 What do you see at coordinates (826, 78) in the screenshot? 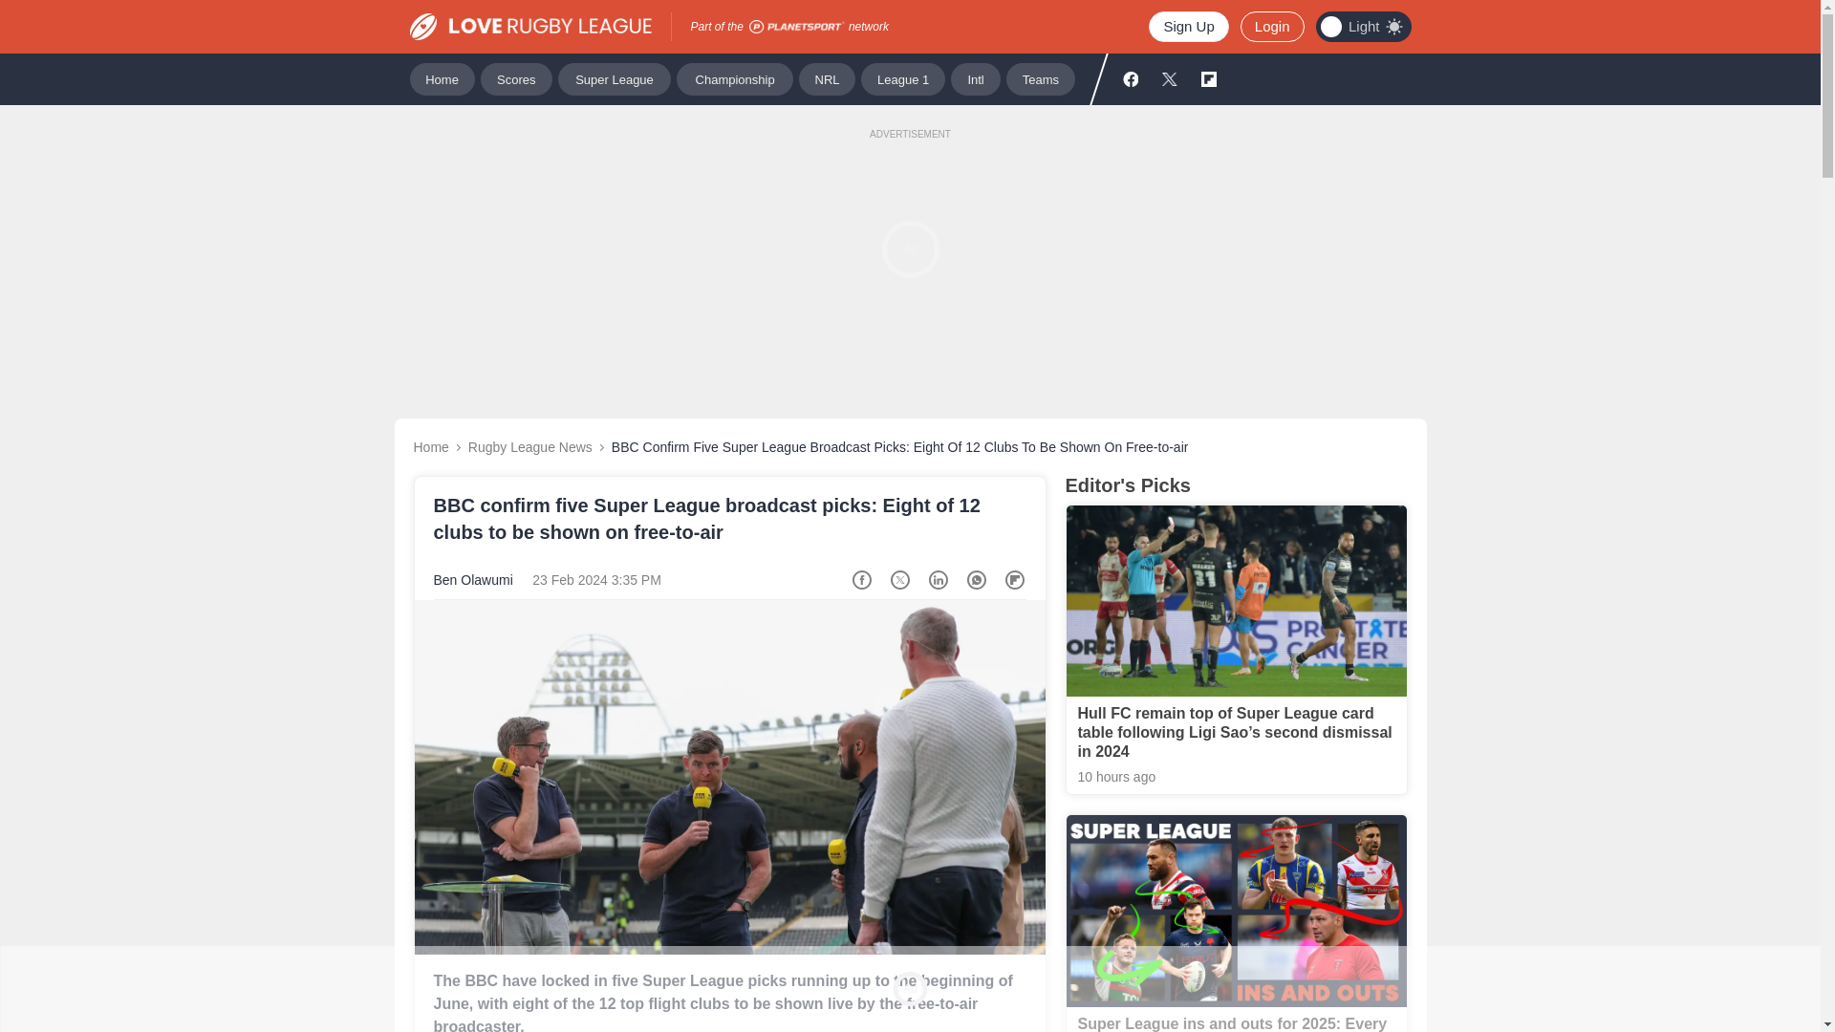
I see `NRL` at bounding box center [826, 78].